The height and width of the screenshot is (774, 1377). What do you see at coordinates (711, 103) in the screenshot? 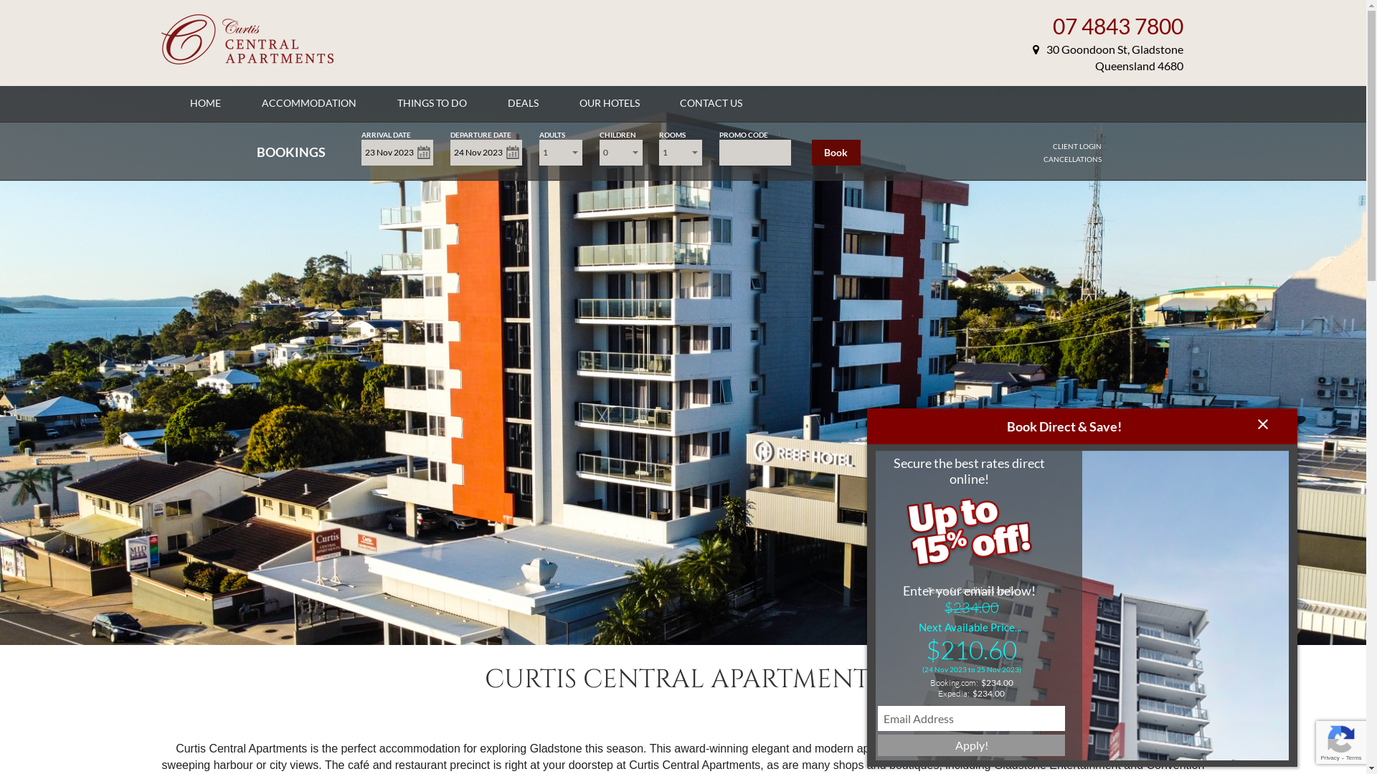
I see `CONTACT US` at bounding box center [711, 103].